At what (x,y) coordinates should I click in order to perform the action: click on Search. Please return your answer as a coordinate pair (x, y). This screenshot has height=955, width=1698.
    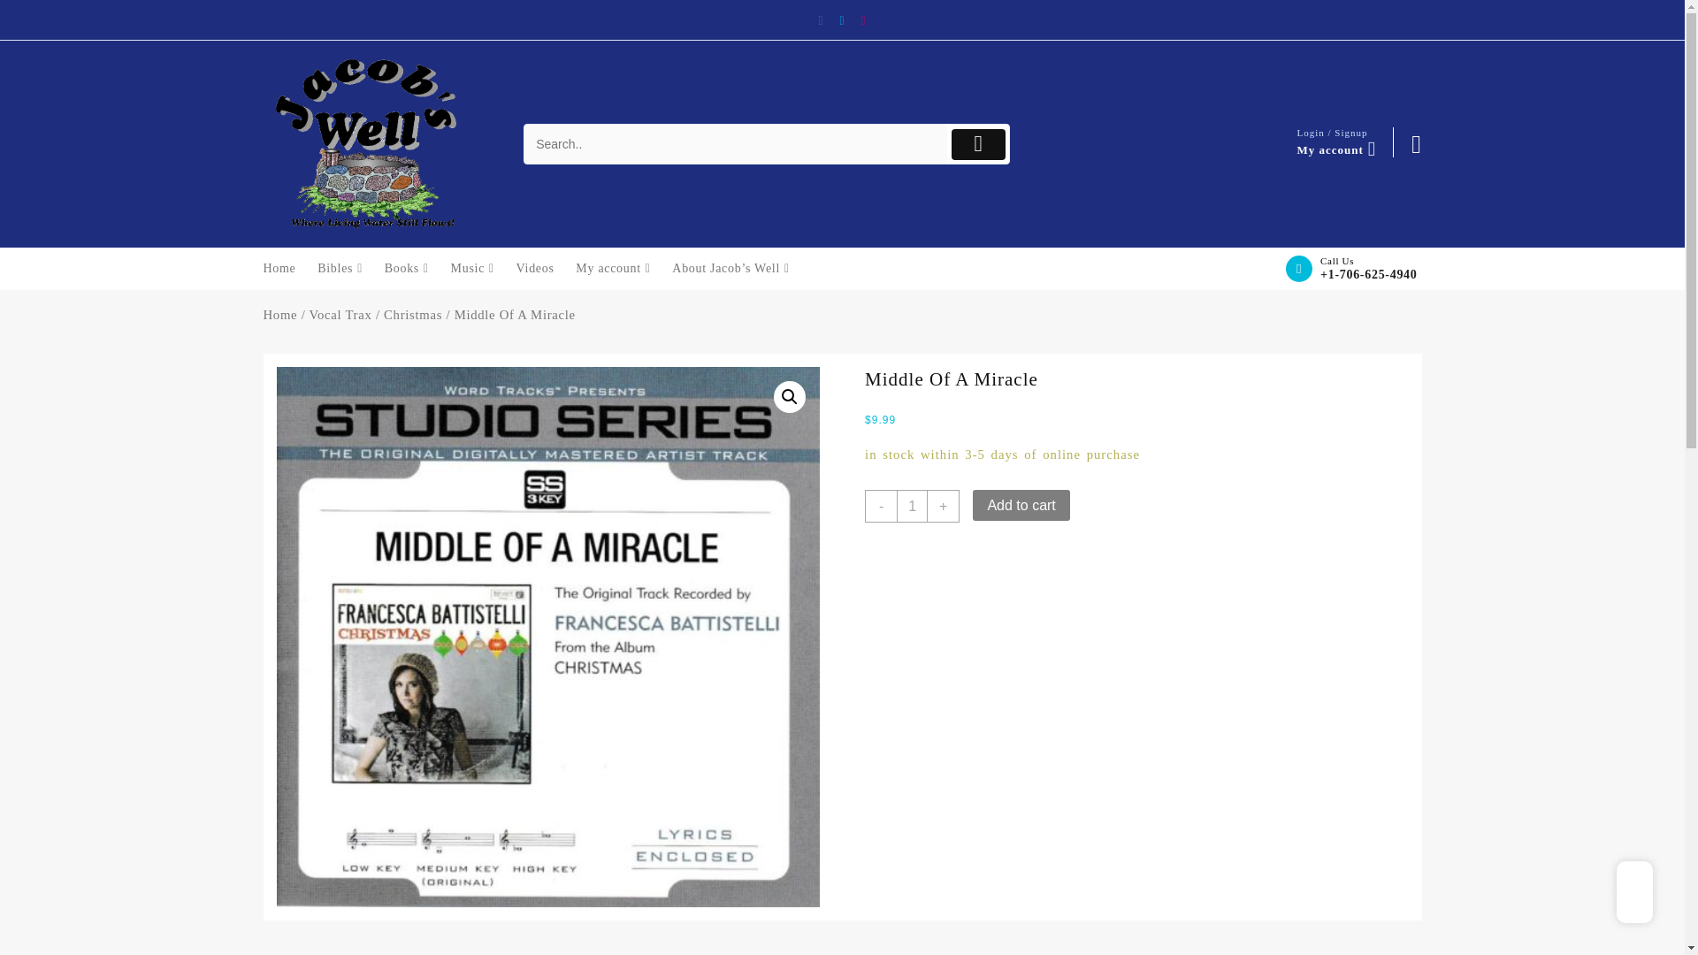
    Looking at the image, I should click on (736, 144).